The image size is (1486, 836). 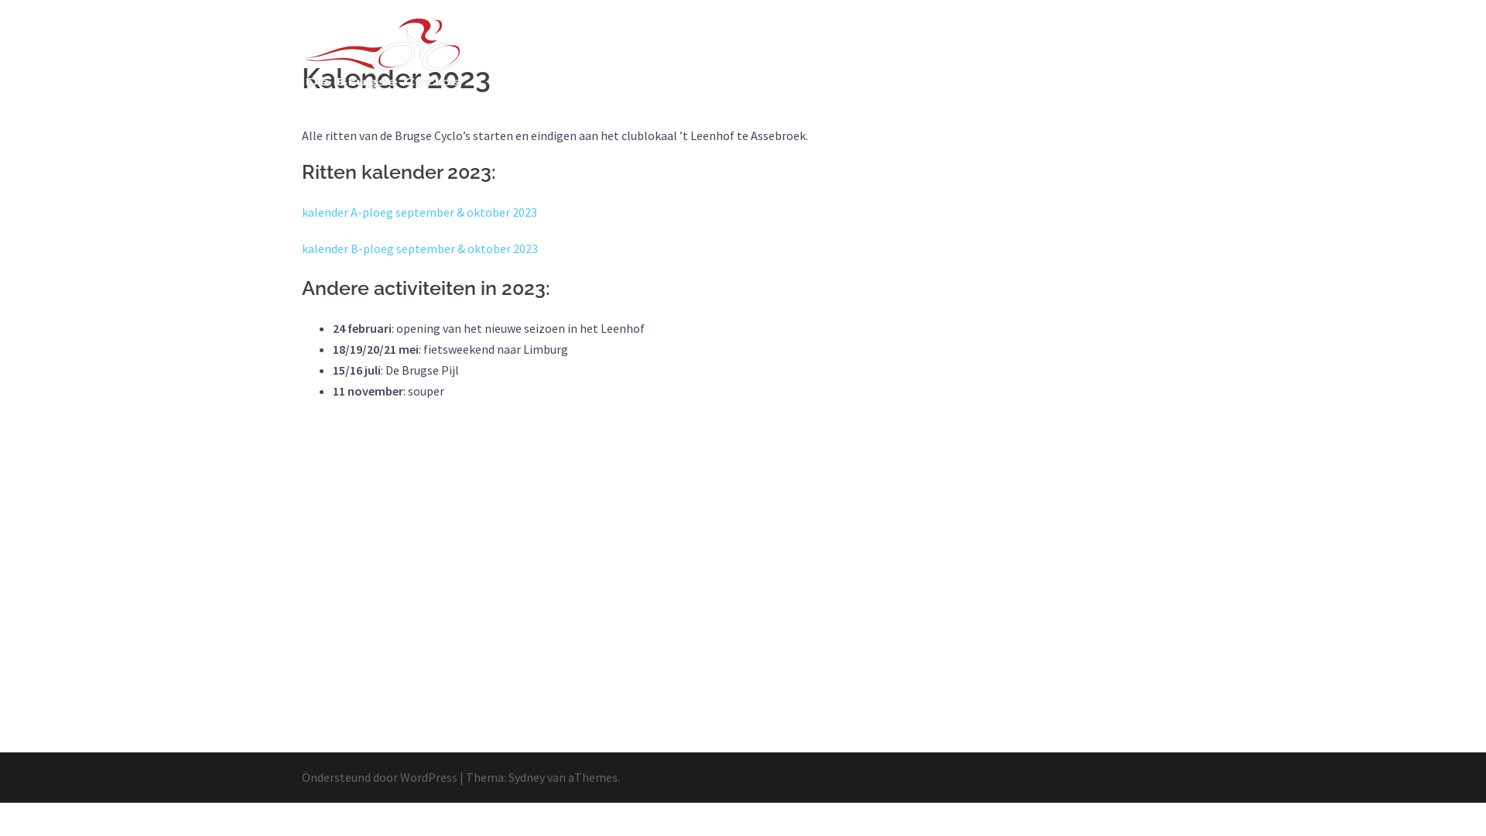 What do you see at coordinates (1085, 53) in the screenshot?
I see `Brugse Pijl` at bounding box center [1085, 53].